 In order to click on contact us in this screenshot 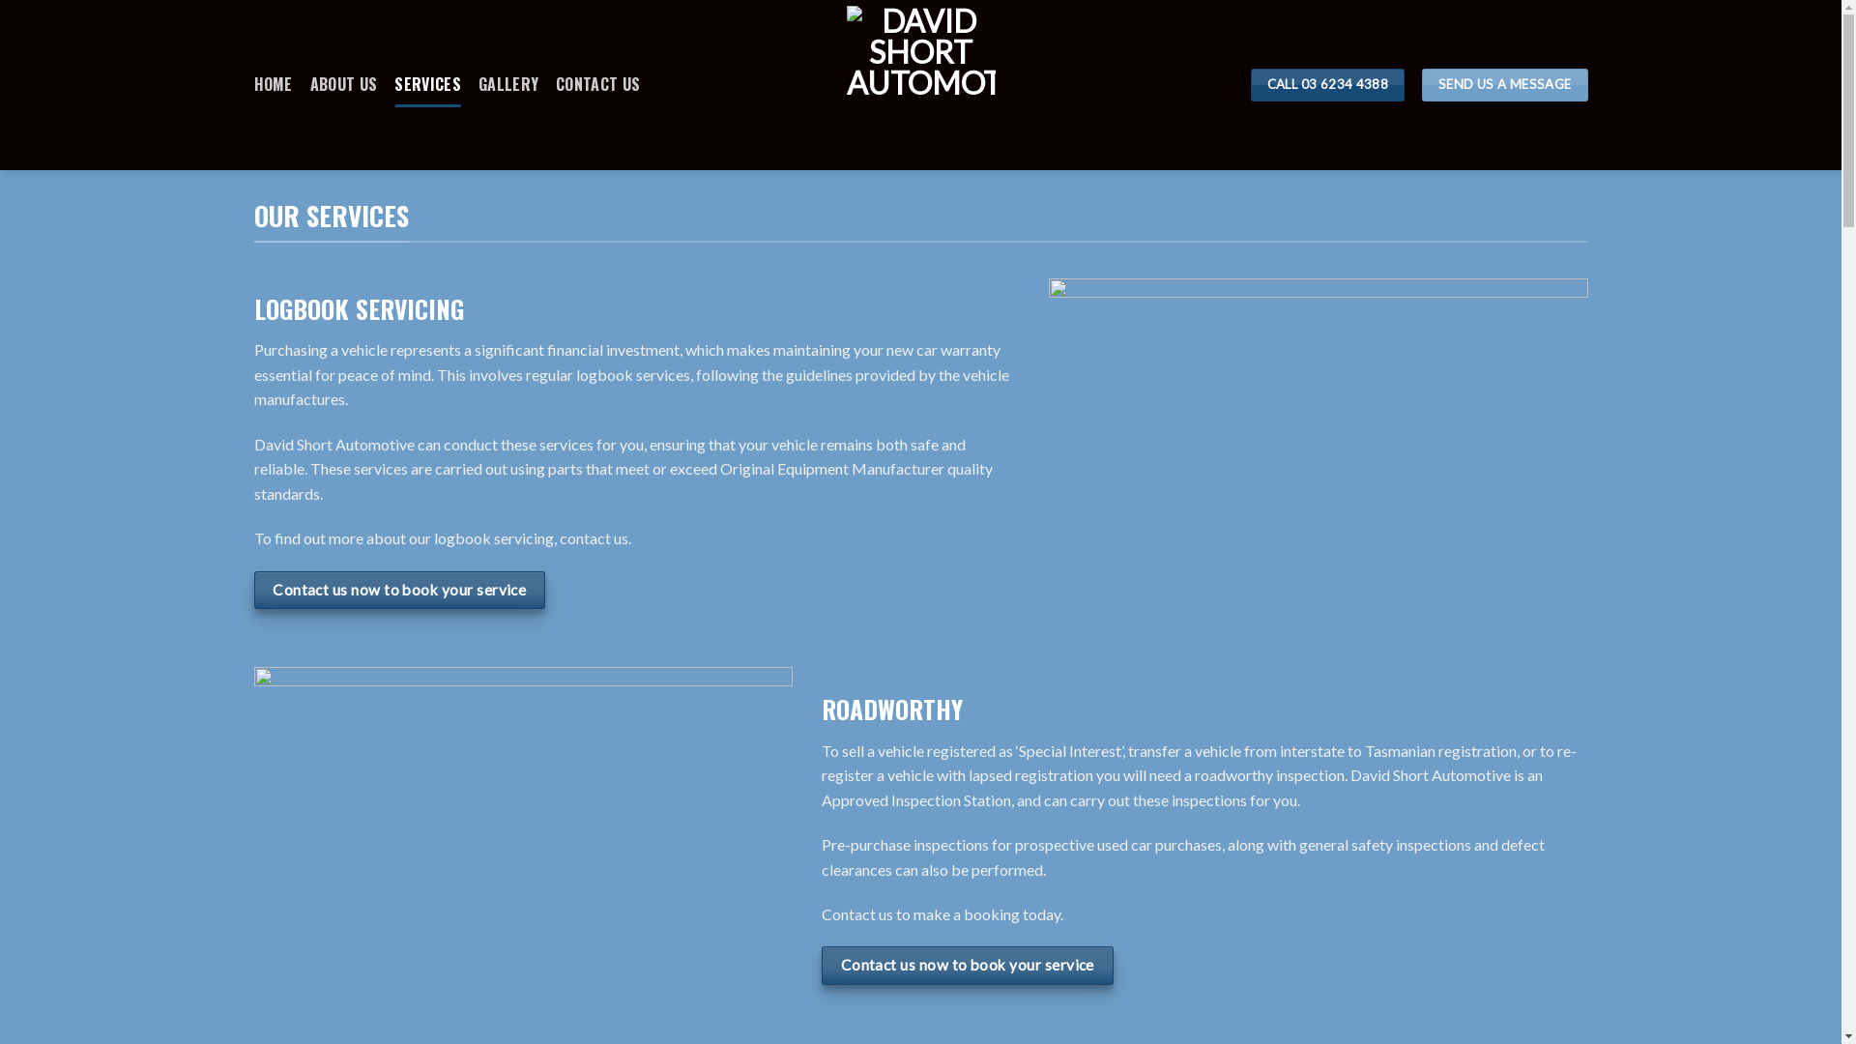, I will do `click(594, 537)`.